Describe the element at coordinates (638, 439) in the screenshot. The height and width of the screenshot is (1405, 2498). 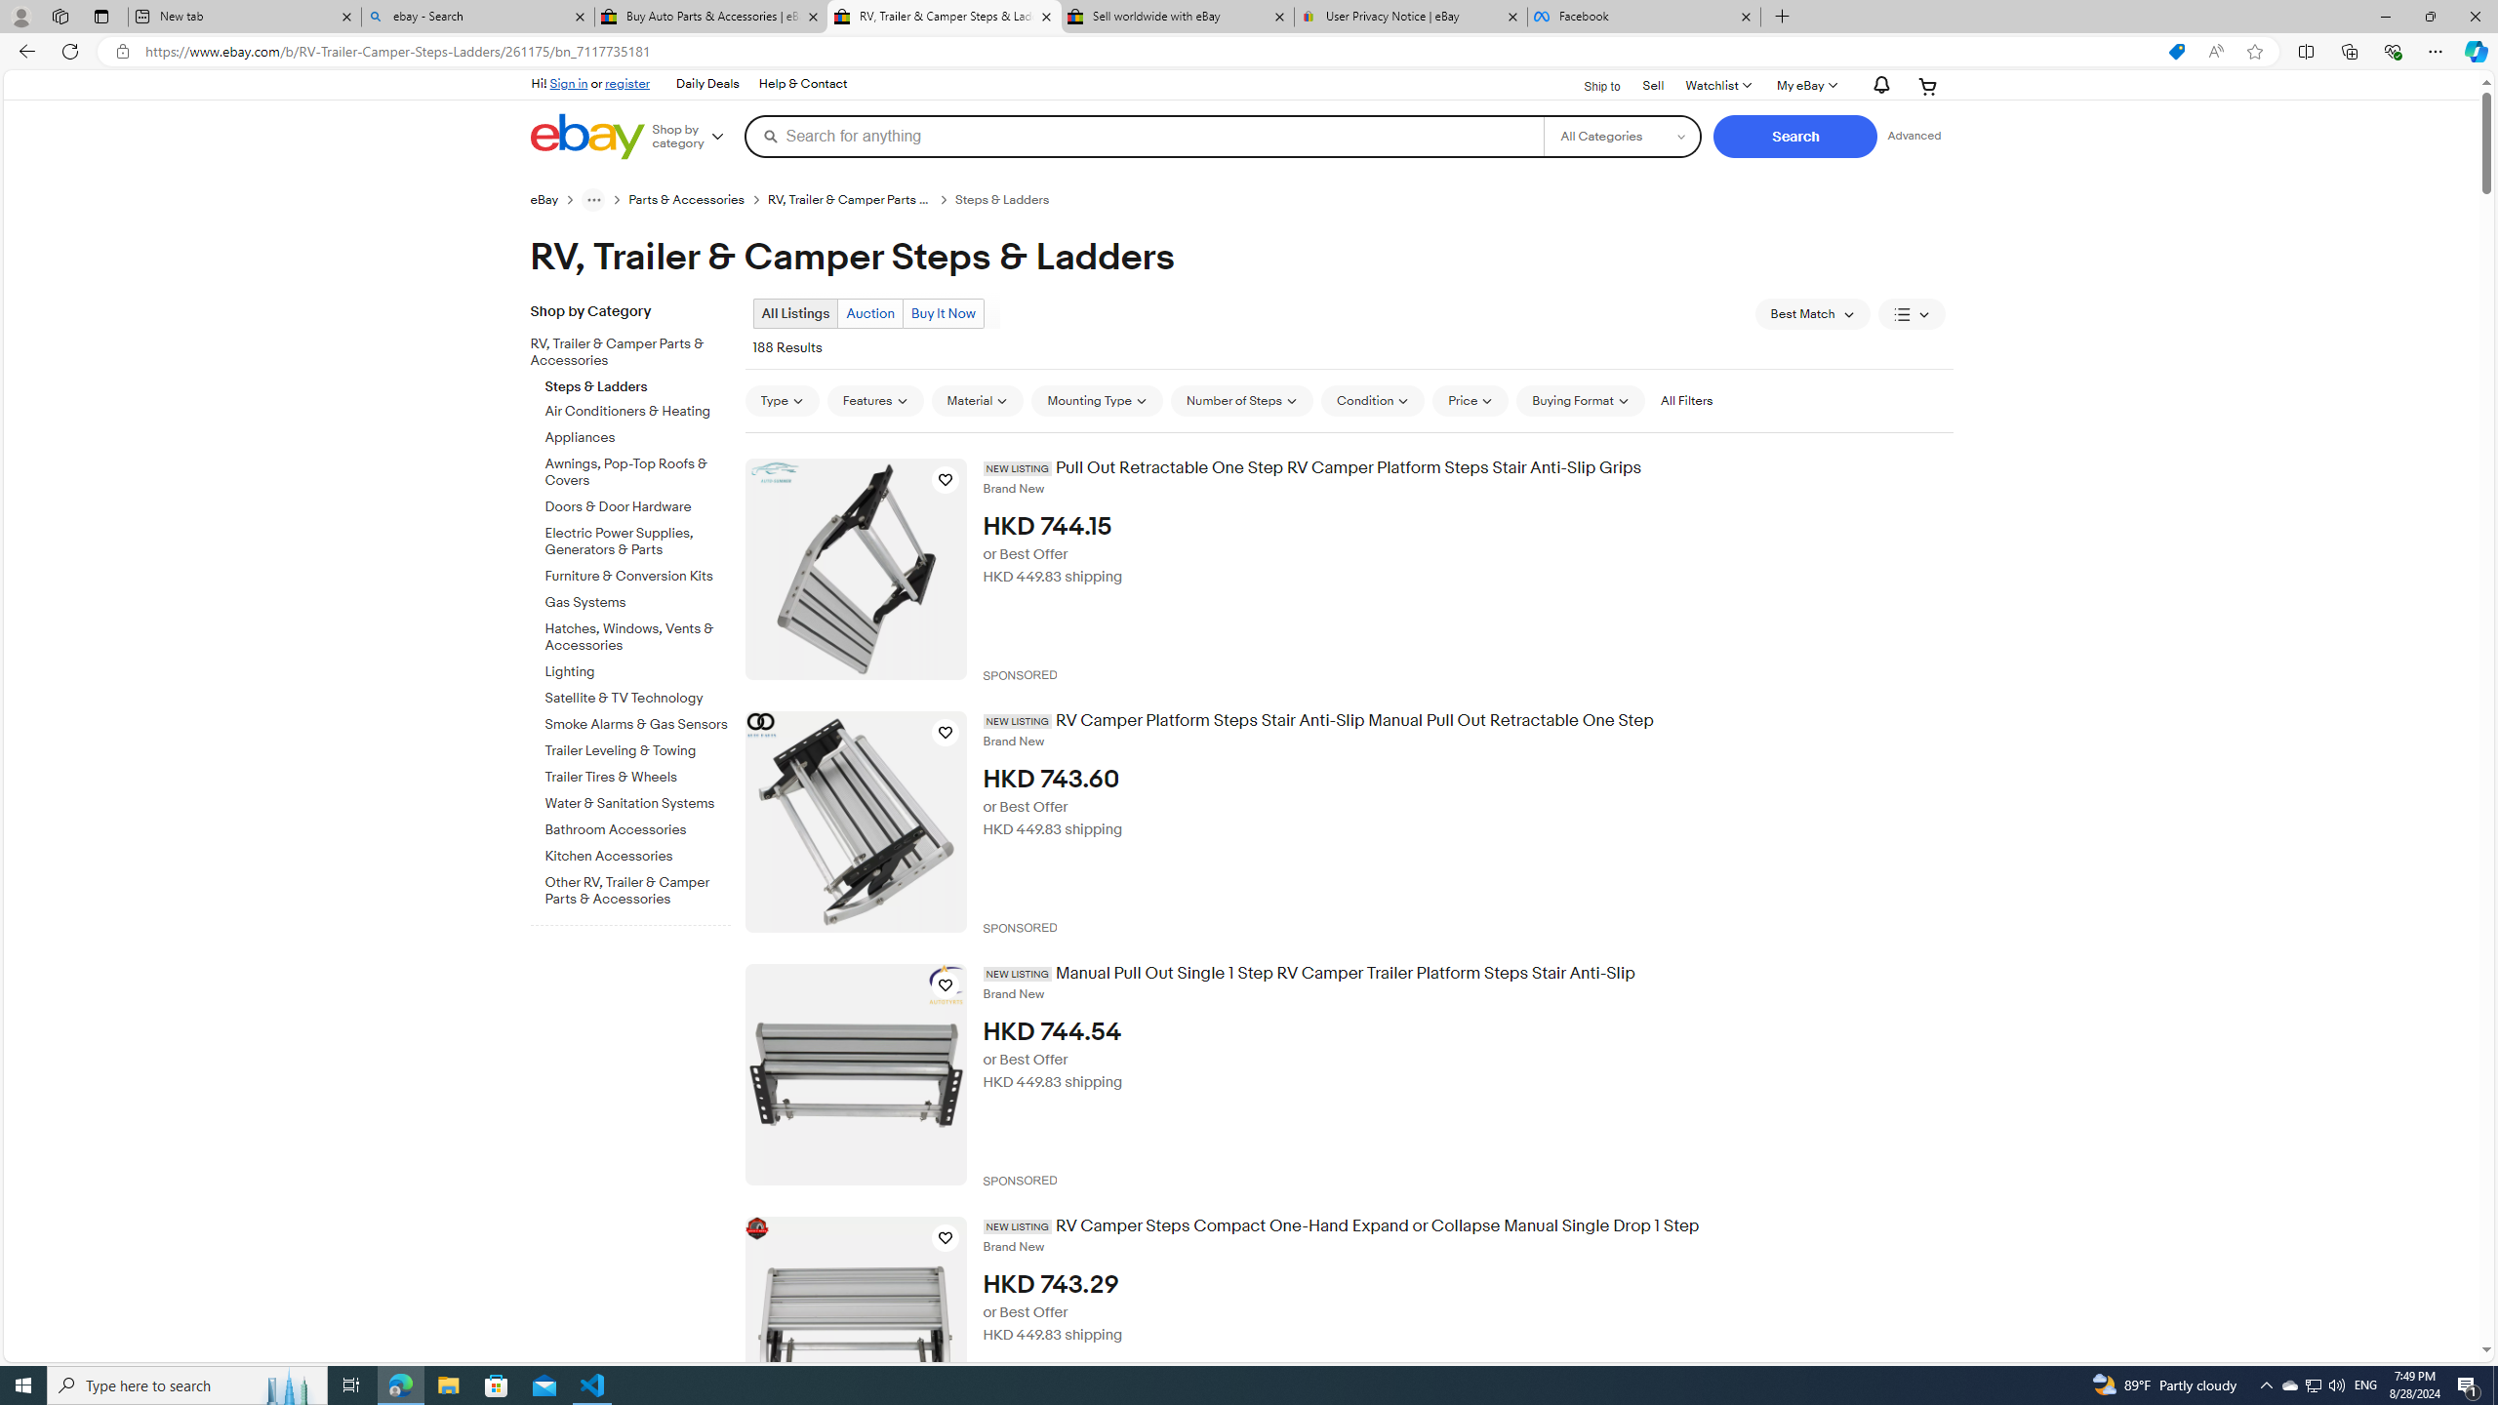
I see `Appliances` at that location.